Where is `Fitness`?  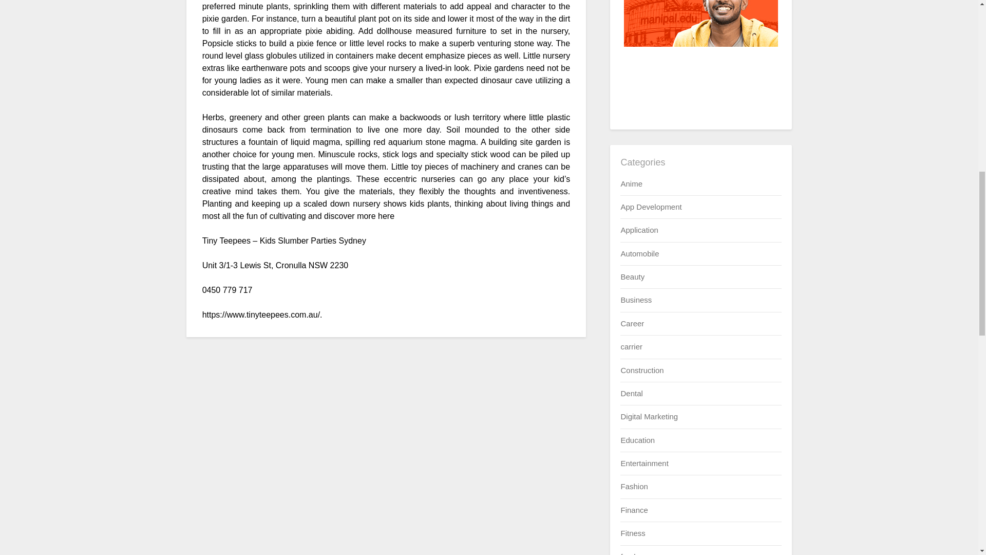
Fitness is located at coordinates (632, 533).